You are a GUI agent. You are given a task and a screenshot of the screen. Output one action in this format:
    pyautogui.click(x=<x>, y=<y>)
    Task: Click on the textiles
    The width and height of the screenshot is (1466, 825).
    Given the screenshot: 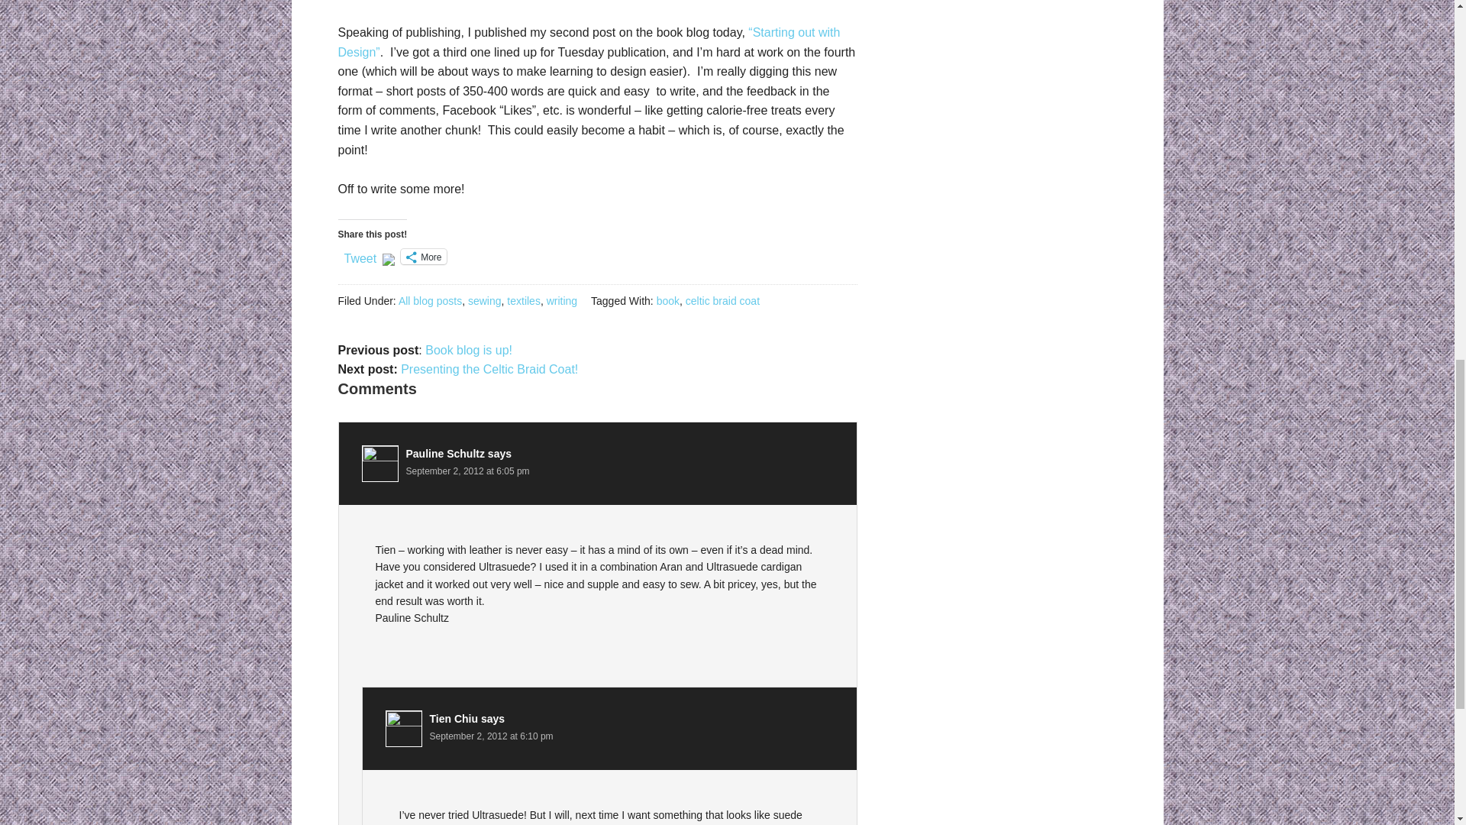 What is the action you would take?
    pyautogui.click(x=524, y=300)
    